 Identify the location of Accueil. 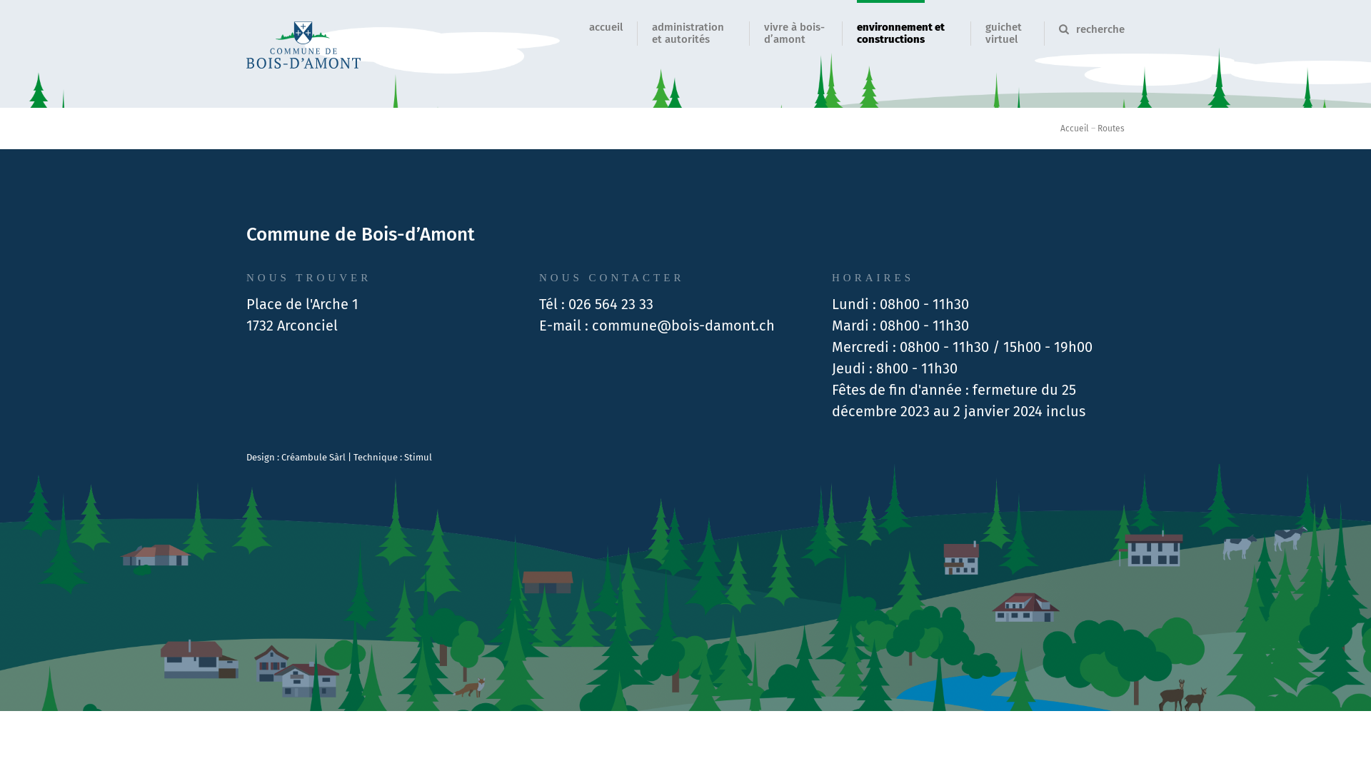
(1075, 128).